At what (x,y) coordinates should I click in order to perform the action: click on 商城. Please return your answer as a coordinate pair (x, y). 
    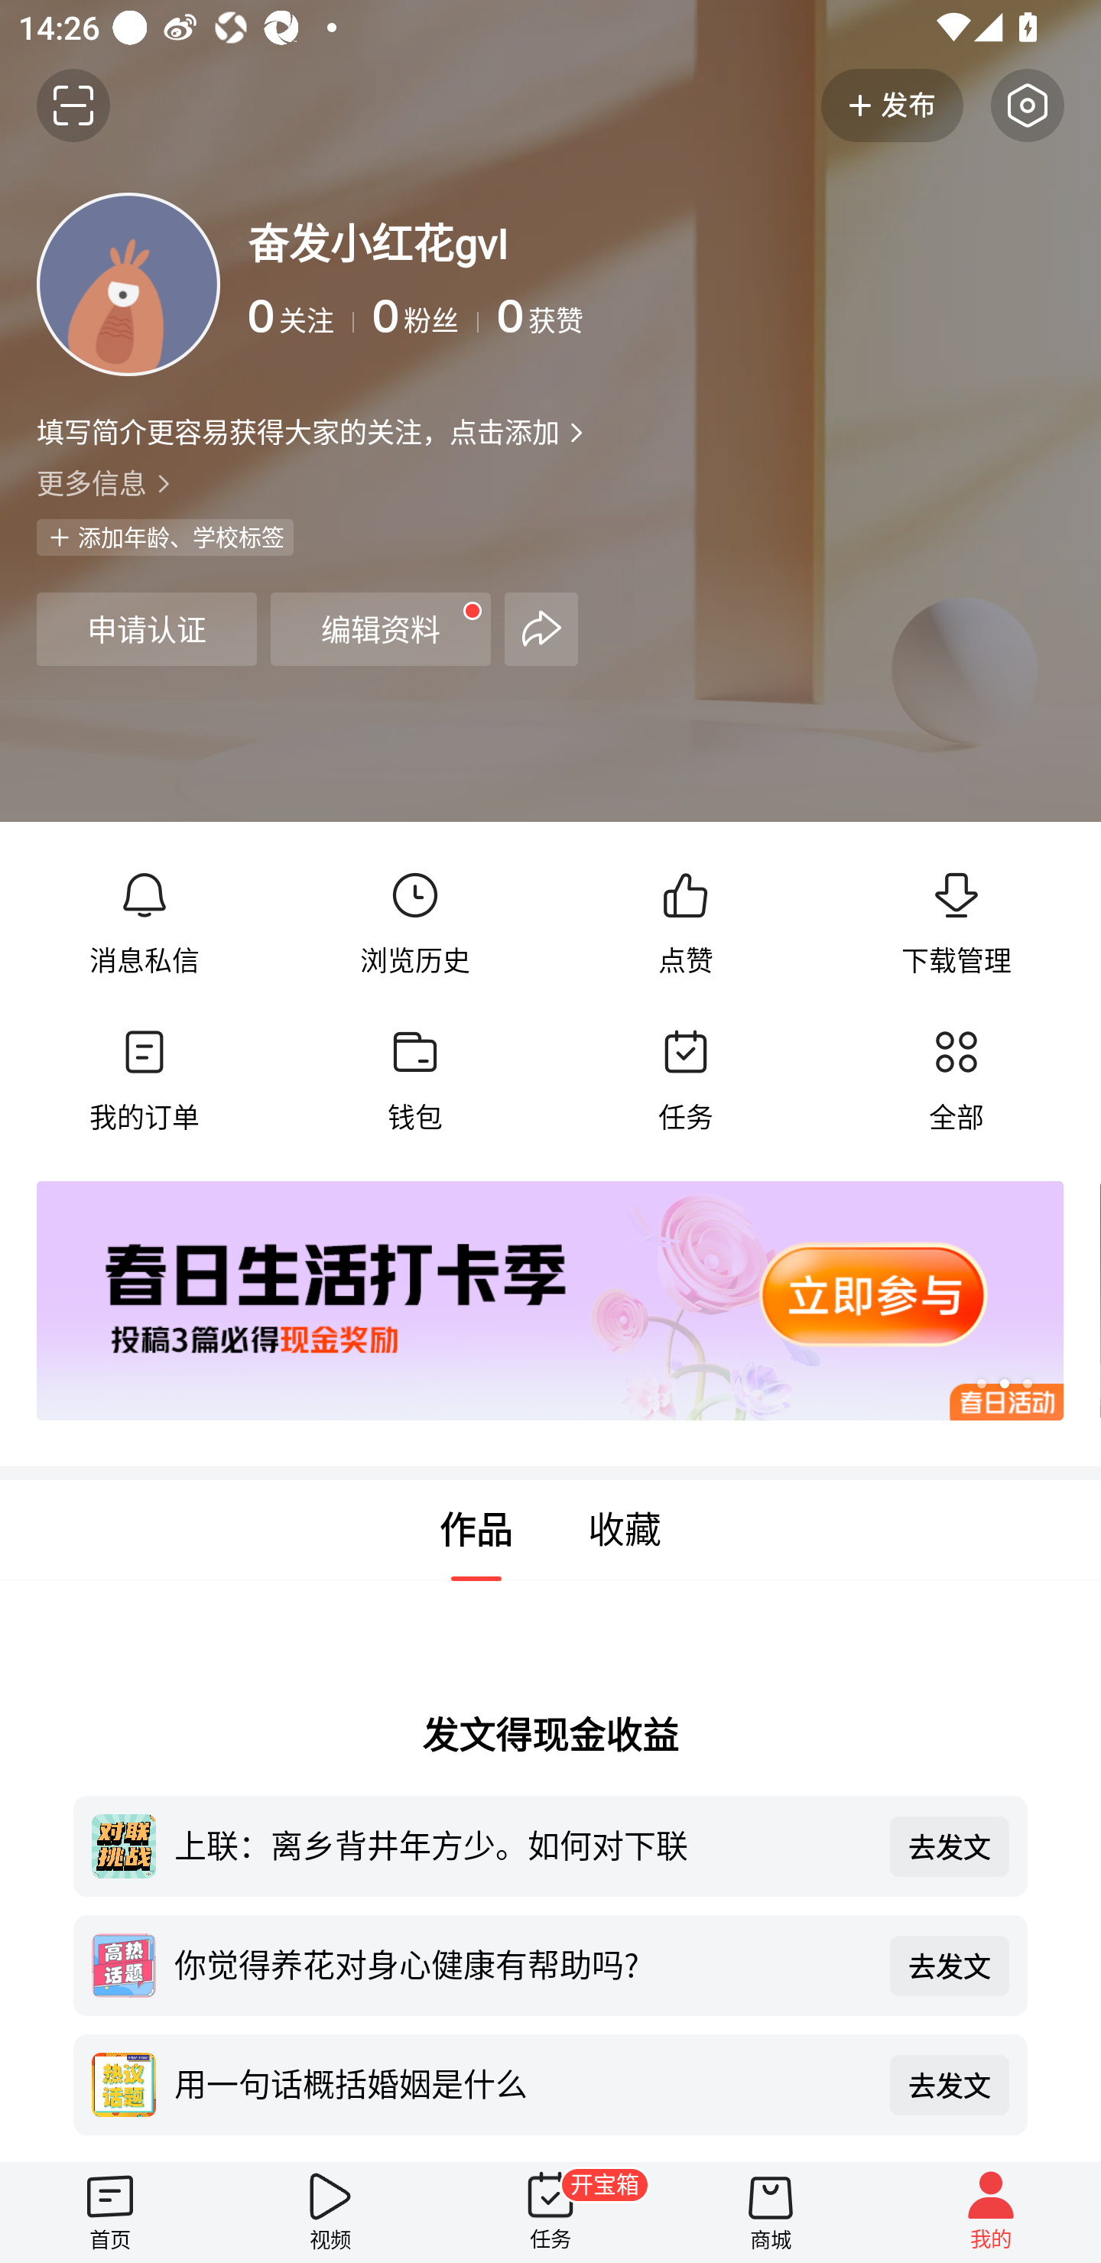
    Looking at the image, I should click on (771, 2212).